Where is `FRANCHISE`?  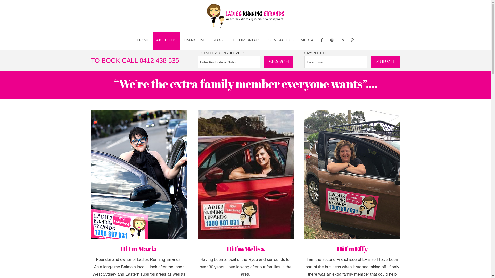
FRANCHISE is located at coordinates (194, 41).